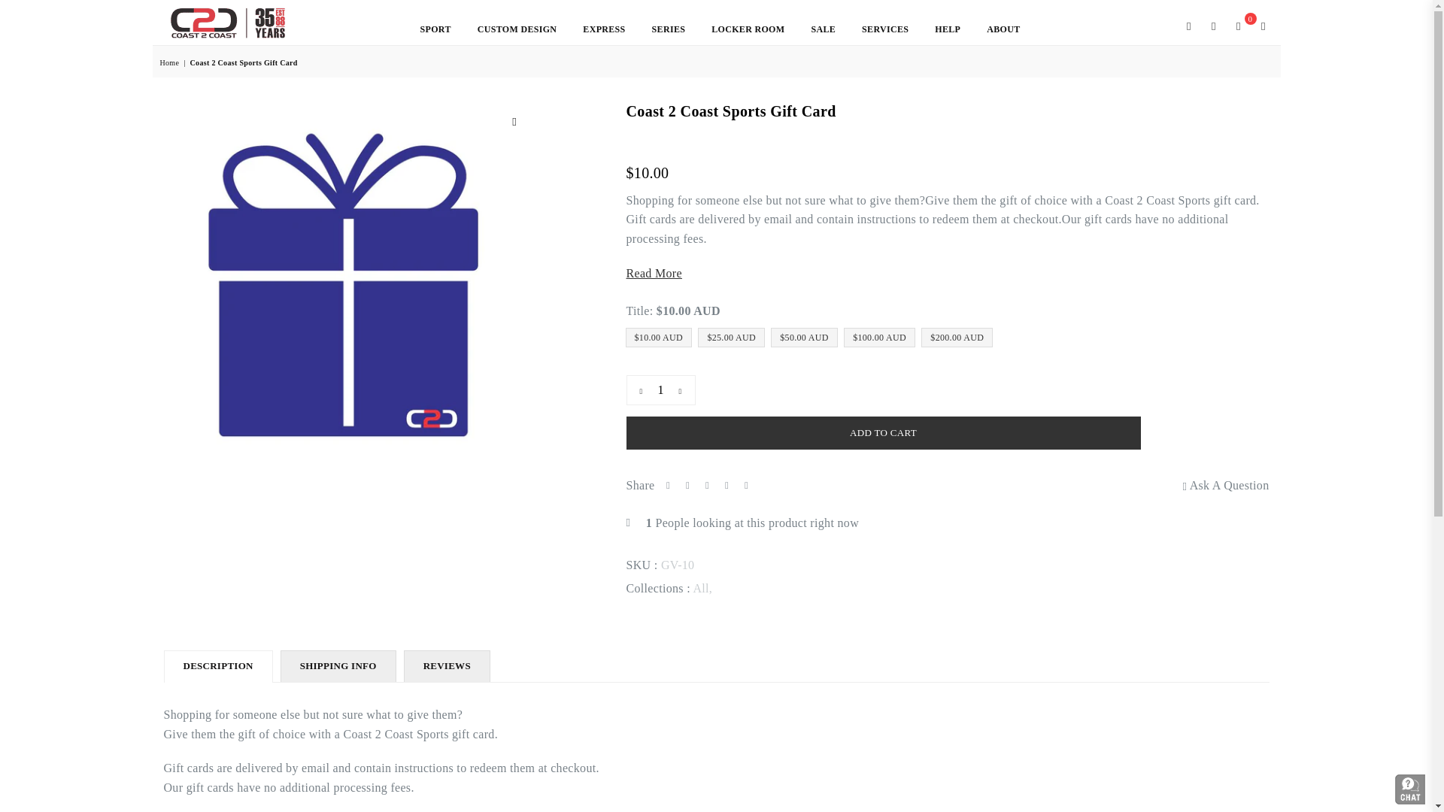 This screenshot has height=812, width=1444. I want to click on SEARCH, so click(1188, 26).